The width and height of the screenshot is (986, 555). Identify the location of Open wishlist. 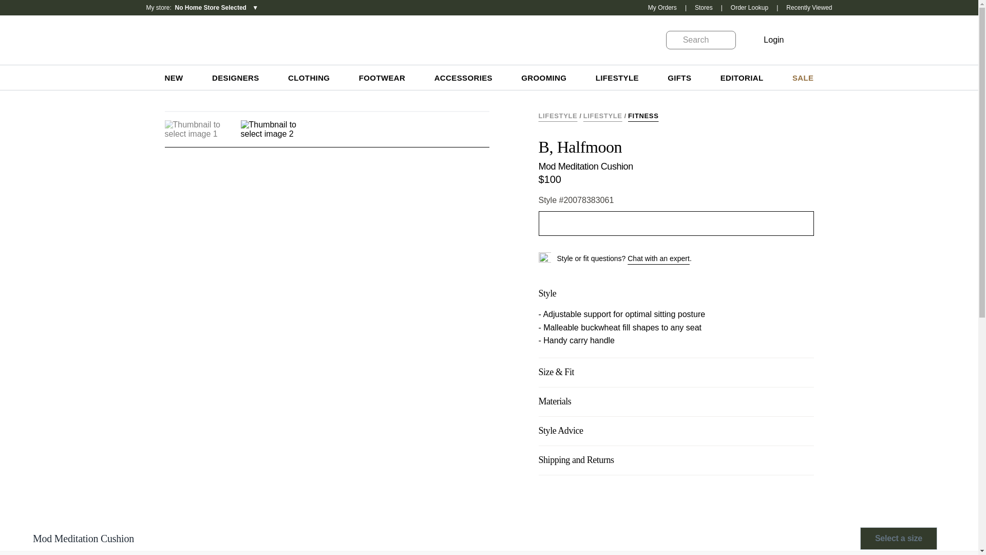
(801, 40).